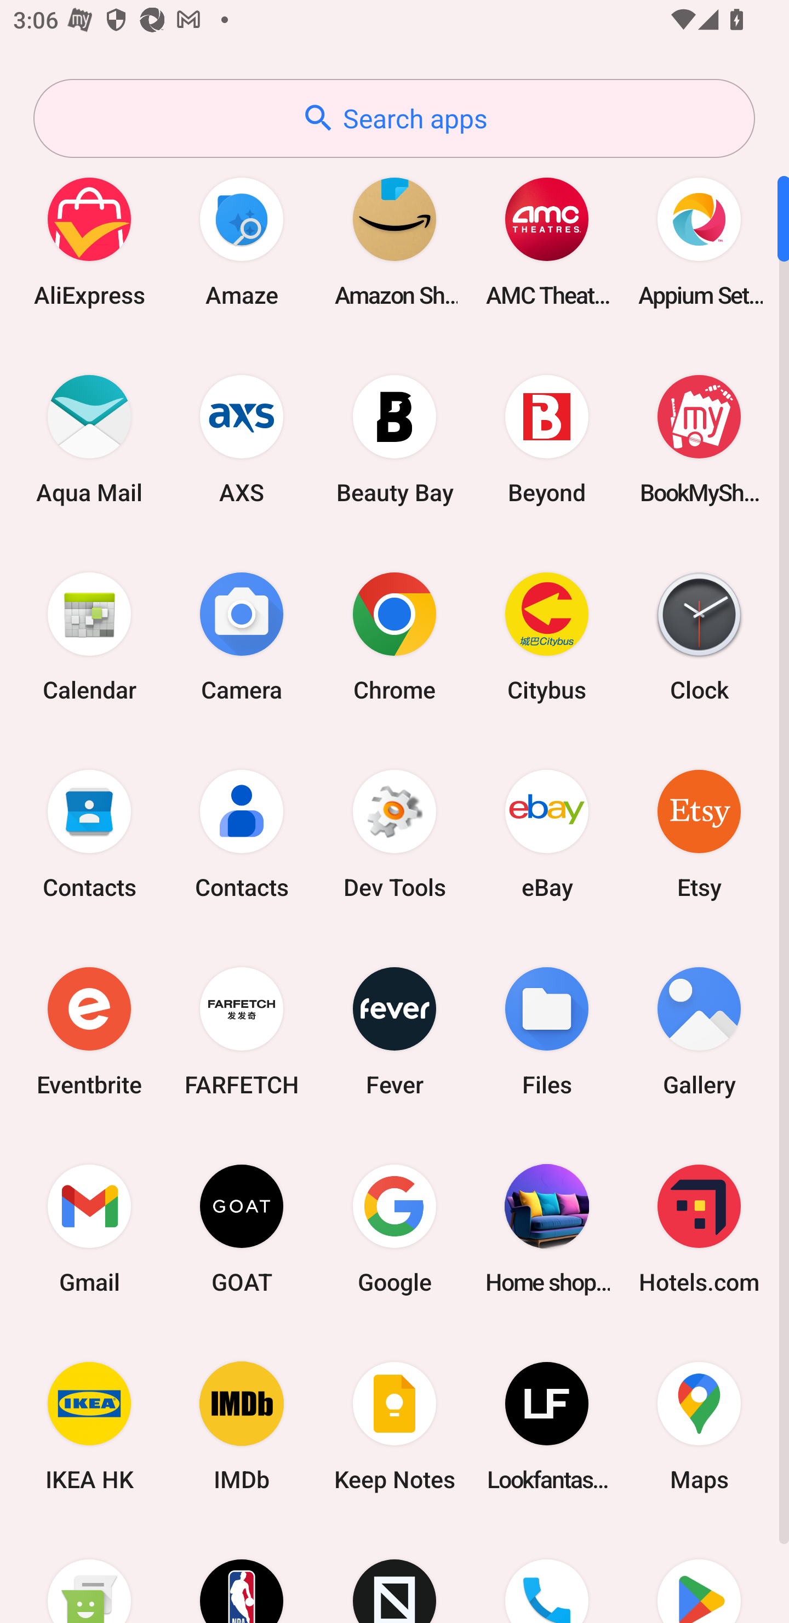 Image resolution: width=789 pixels, height=1623 pixels. I want to click on Eventbrite, so click(89, 1031).